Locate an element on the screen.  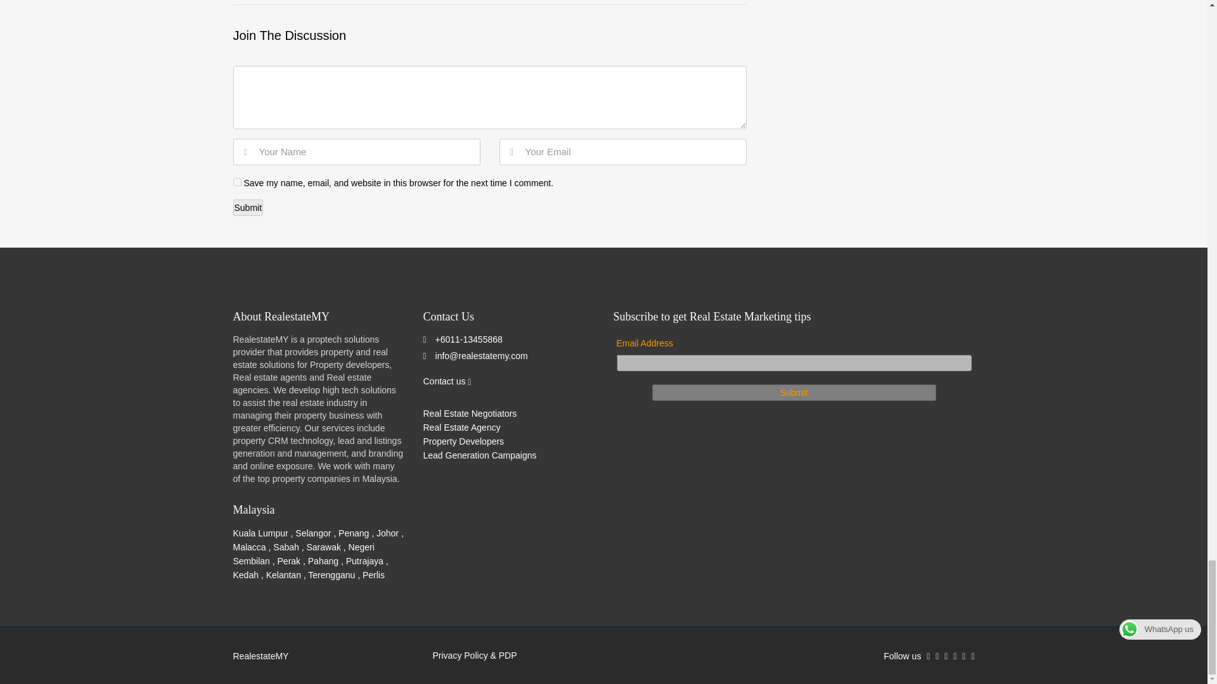
Submit is located at coordinates (794, 392).